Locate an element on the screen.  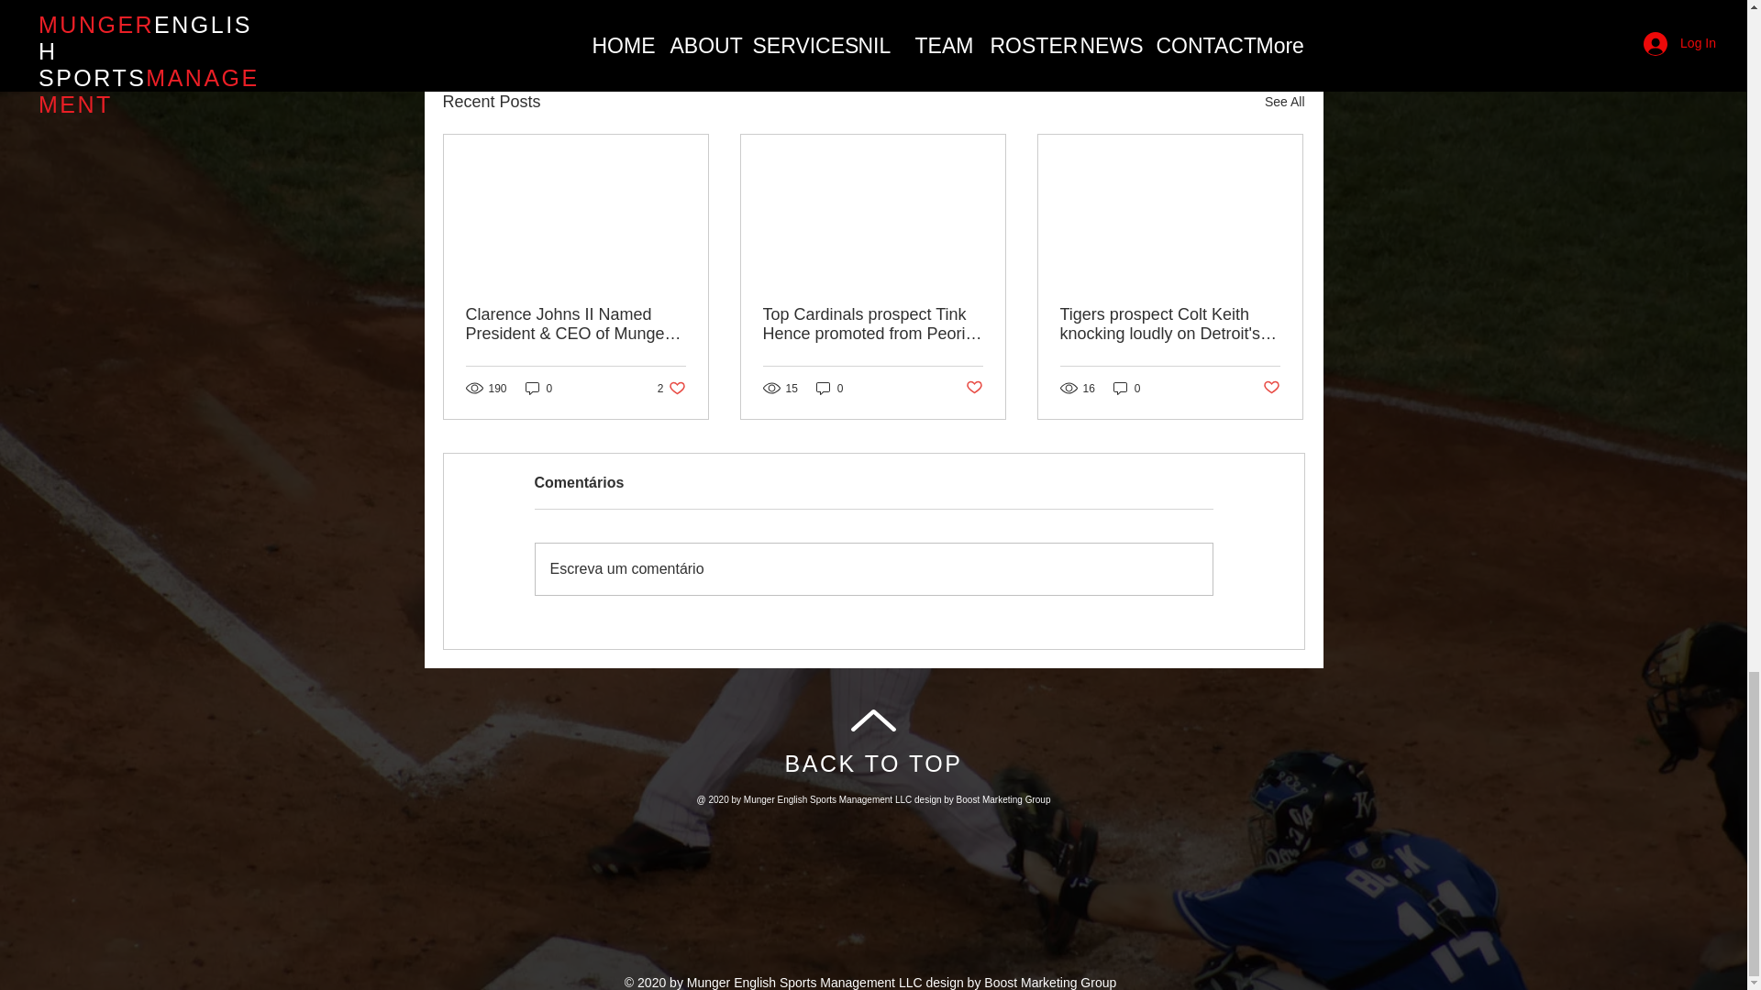
BACK TO TOP is located at coordinates (874, 763).